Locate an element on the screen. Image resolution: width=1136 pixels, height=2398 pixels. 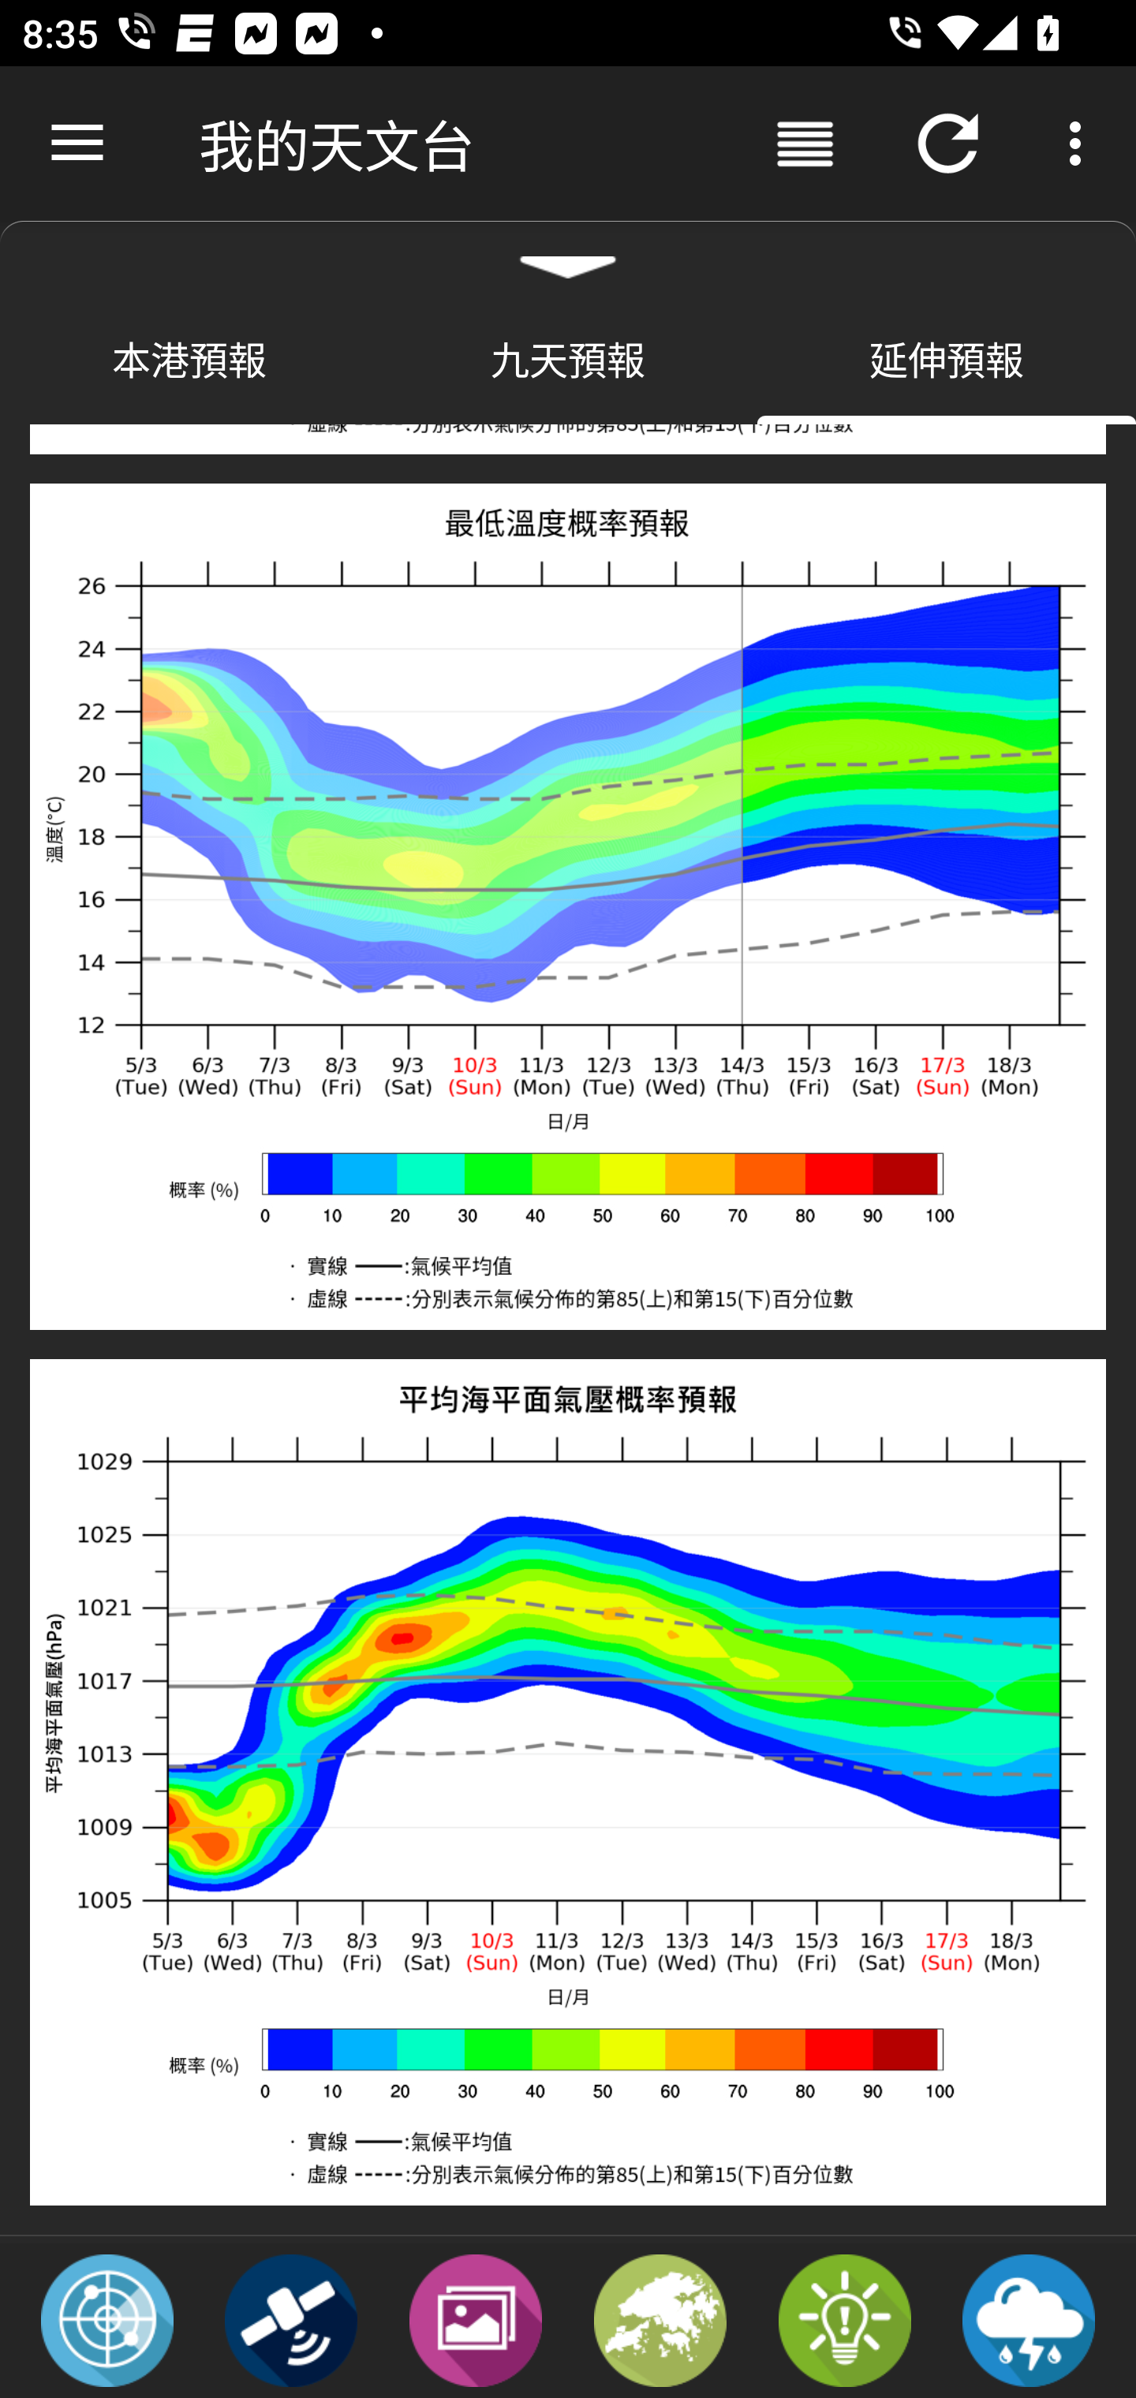
雷達圖像 is located at coordinates (107, 2319).